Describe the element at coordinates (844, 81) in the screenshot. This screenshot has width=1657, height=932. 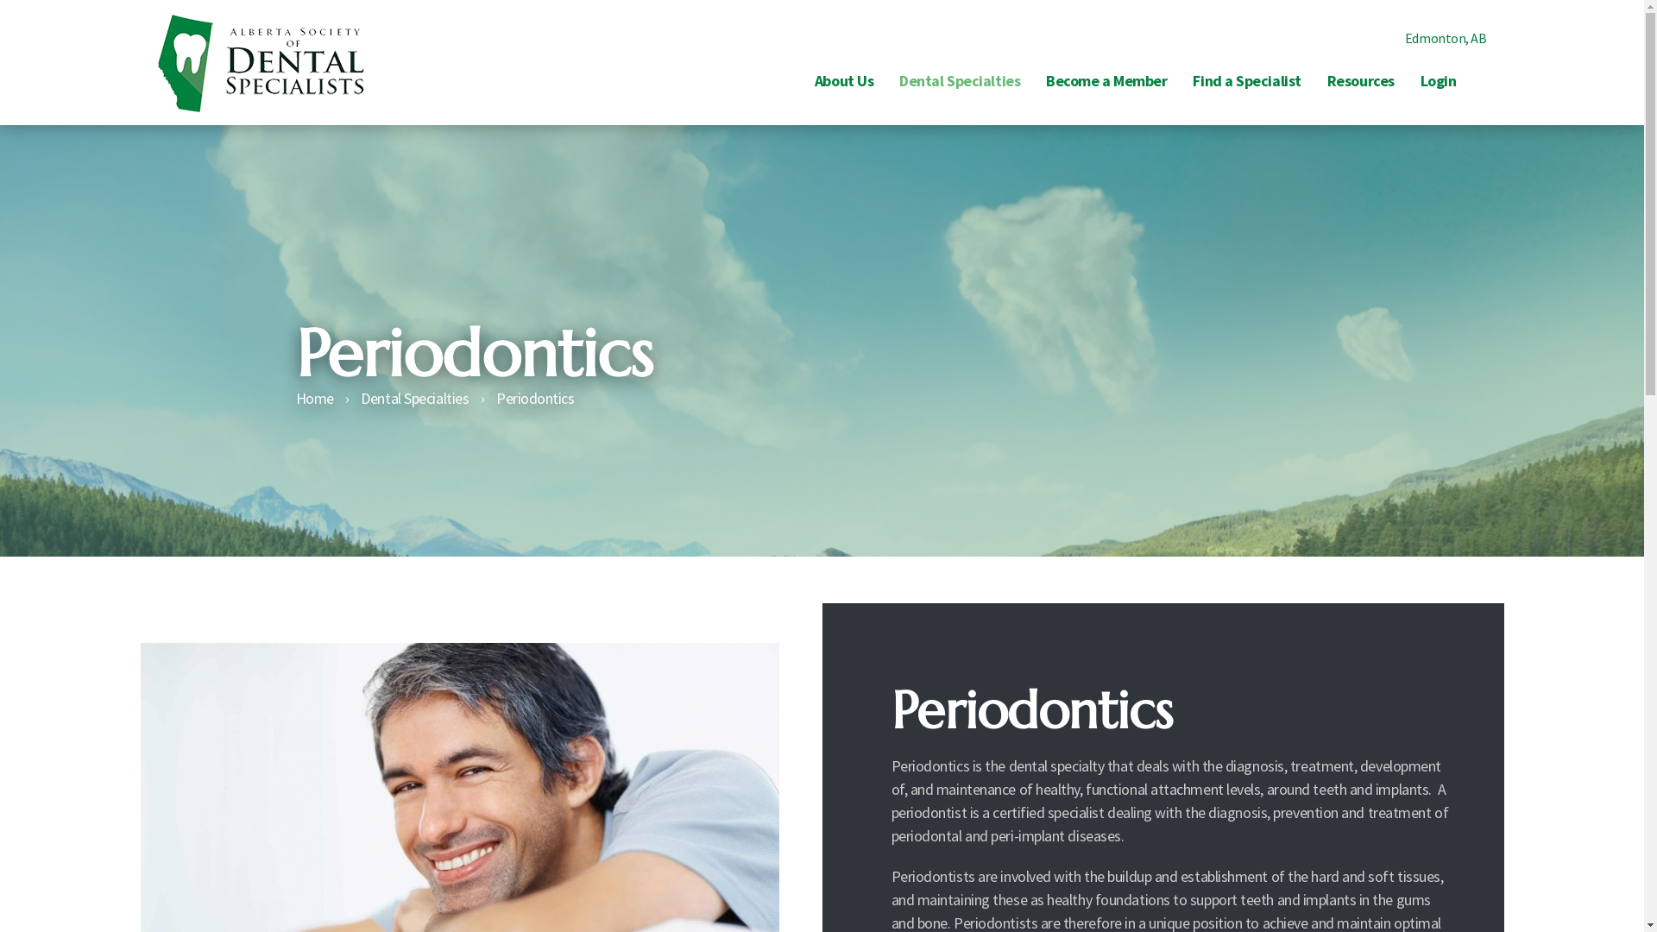
I see `About Us` at that location.